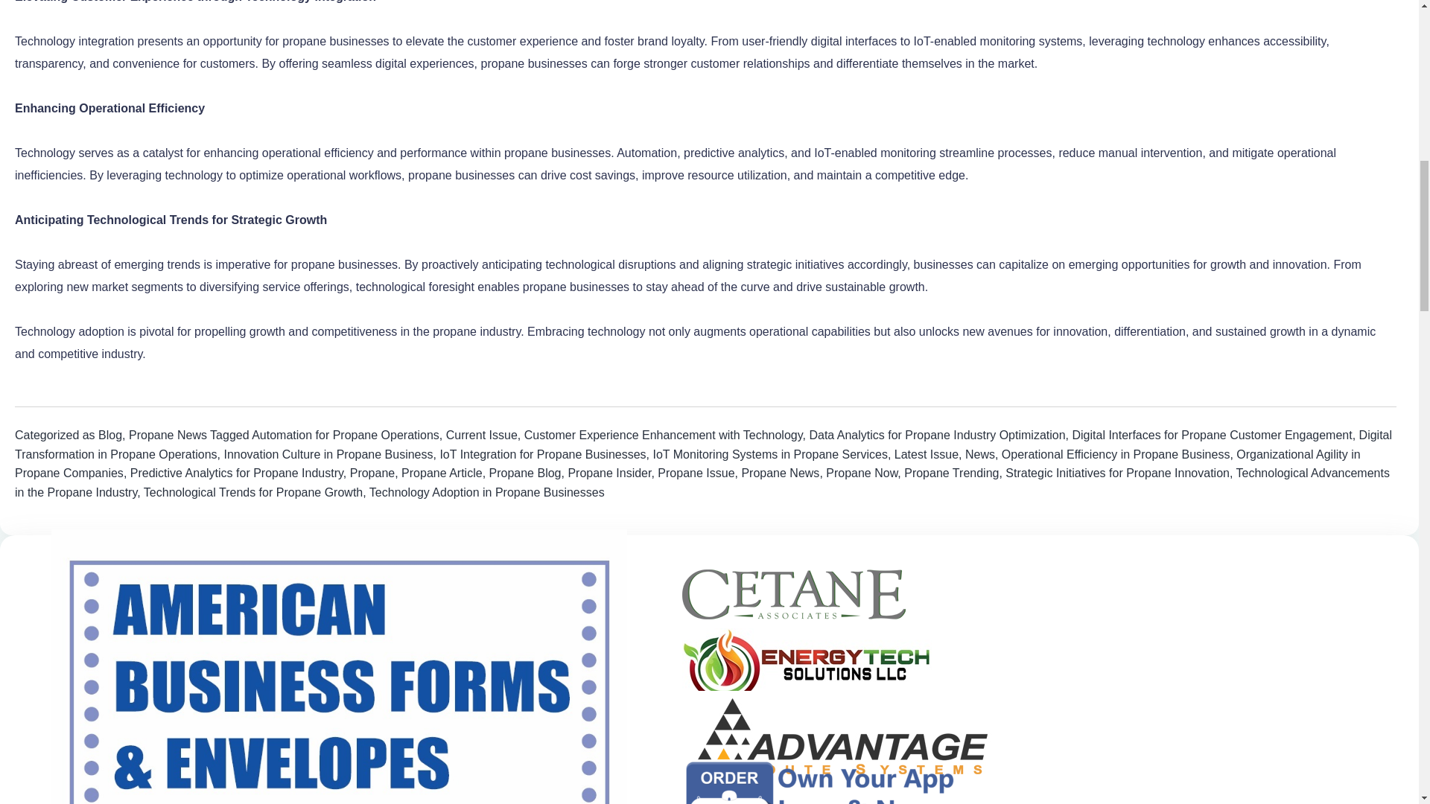  What do you see at coordinates (236, 473) in the screenshot?
I see `Predictive Analytics for Propane Industry` at bounding box center [236, 473].